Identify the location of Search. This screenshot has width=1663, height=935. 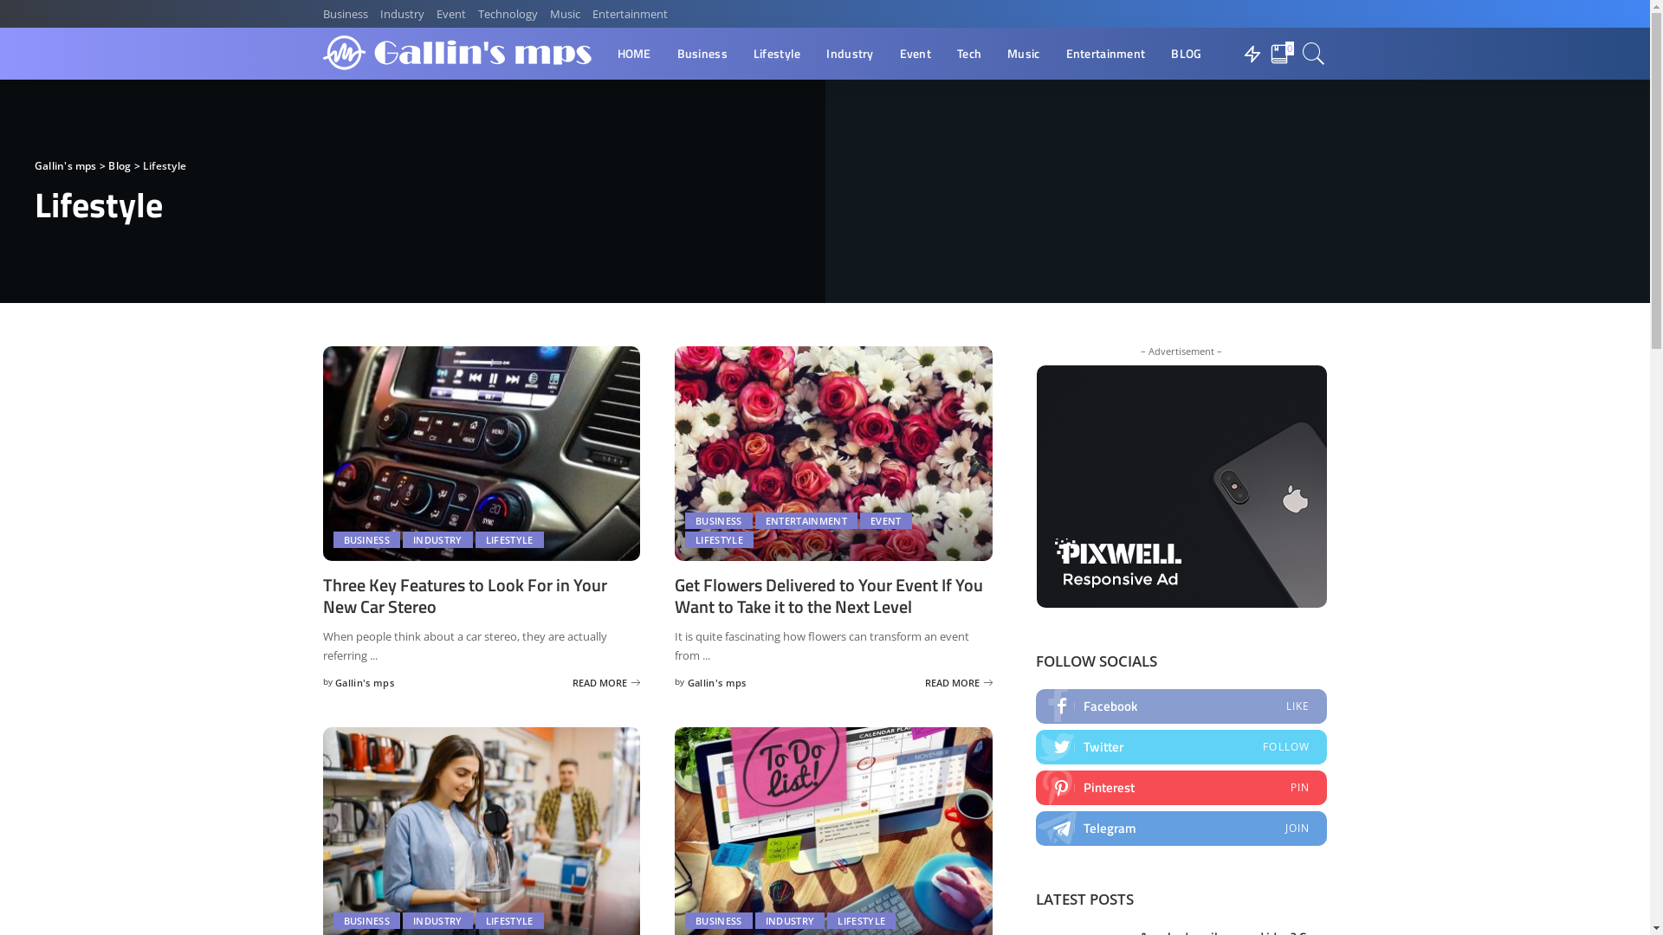
(1303, 103).